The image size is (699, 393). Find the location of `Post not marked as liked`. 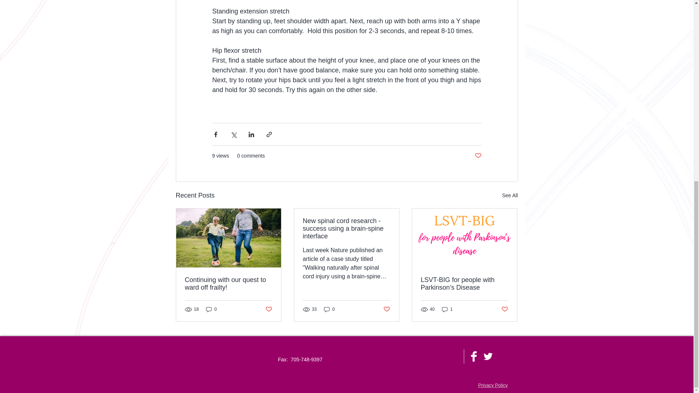

Post not marked as liked is located at coordinates (505, 309).